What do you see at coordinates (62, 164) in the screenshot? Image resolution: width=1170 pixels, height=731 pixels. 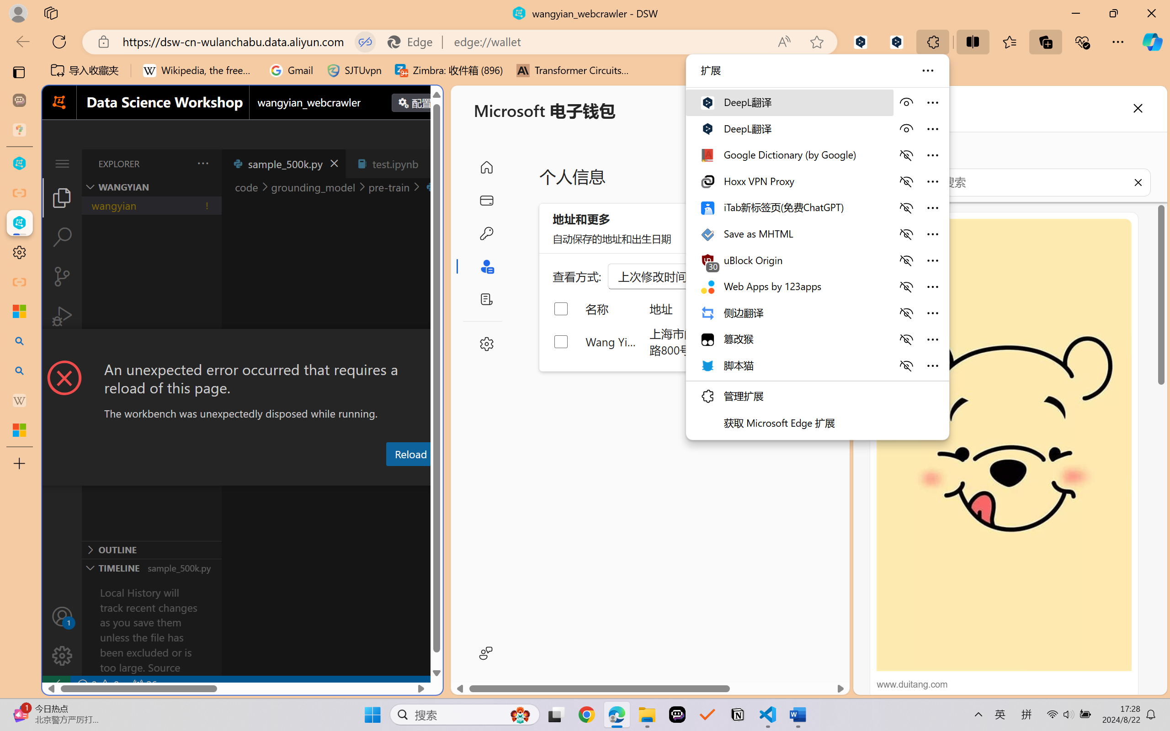 I see `Class: menubar compact overflow-menu-only` at bounding box center [62, 164].